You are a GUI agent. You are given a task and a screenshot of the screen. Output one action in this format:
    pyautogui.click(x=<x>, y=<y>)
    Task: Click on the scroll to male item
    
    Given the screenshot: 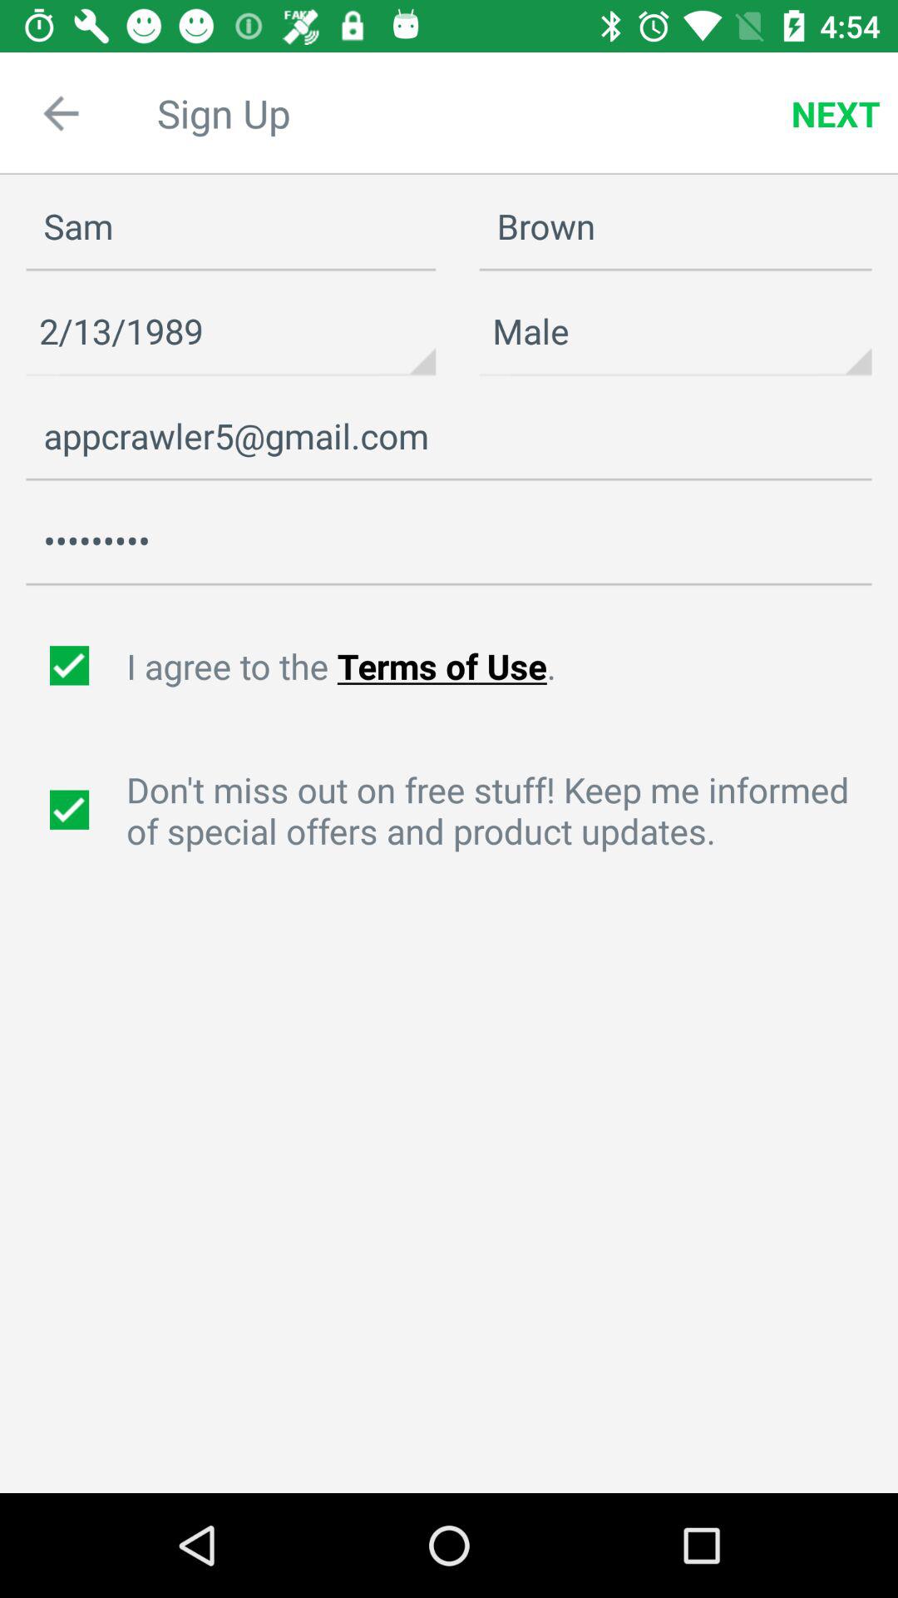 What is the action you would take?
    pyautogui.click(x=675, y=331)
    